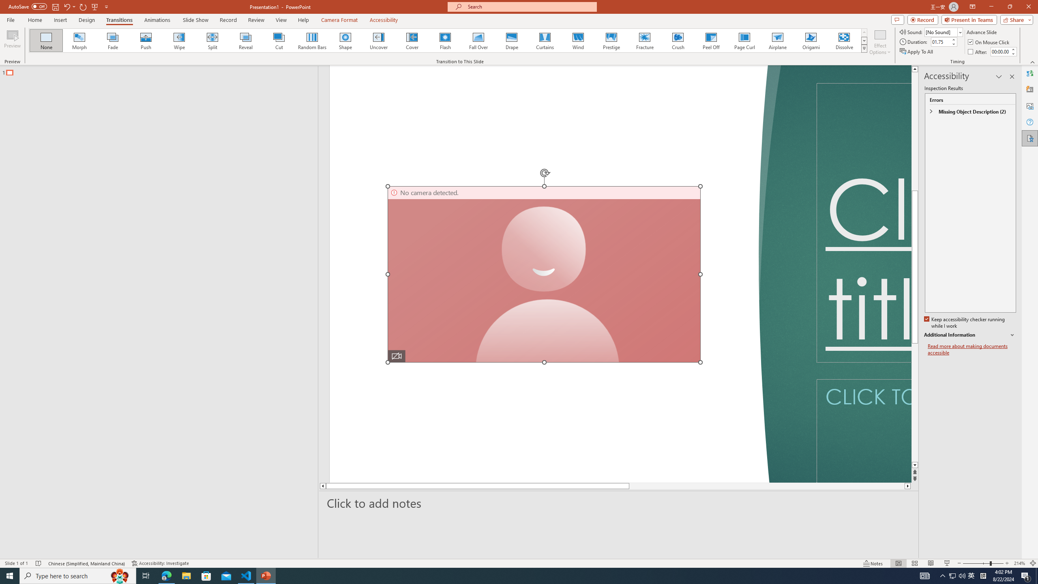 This screenshot has width=1038, height=584. I want to click on Read more about making documents accessible, so click(972, 350).